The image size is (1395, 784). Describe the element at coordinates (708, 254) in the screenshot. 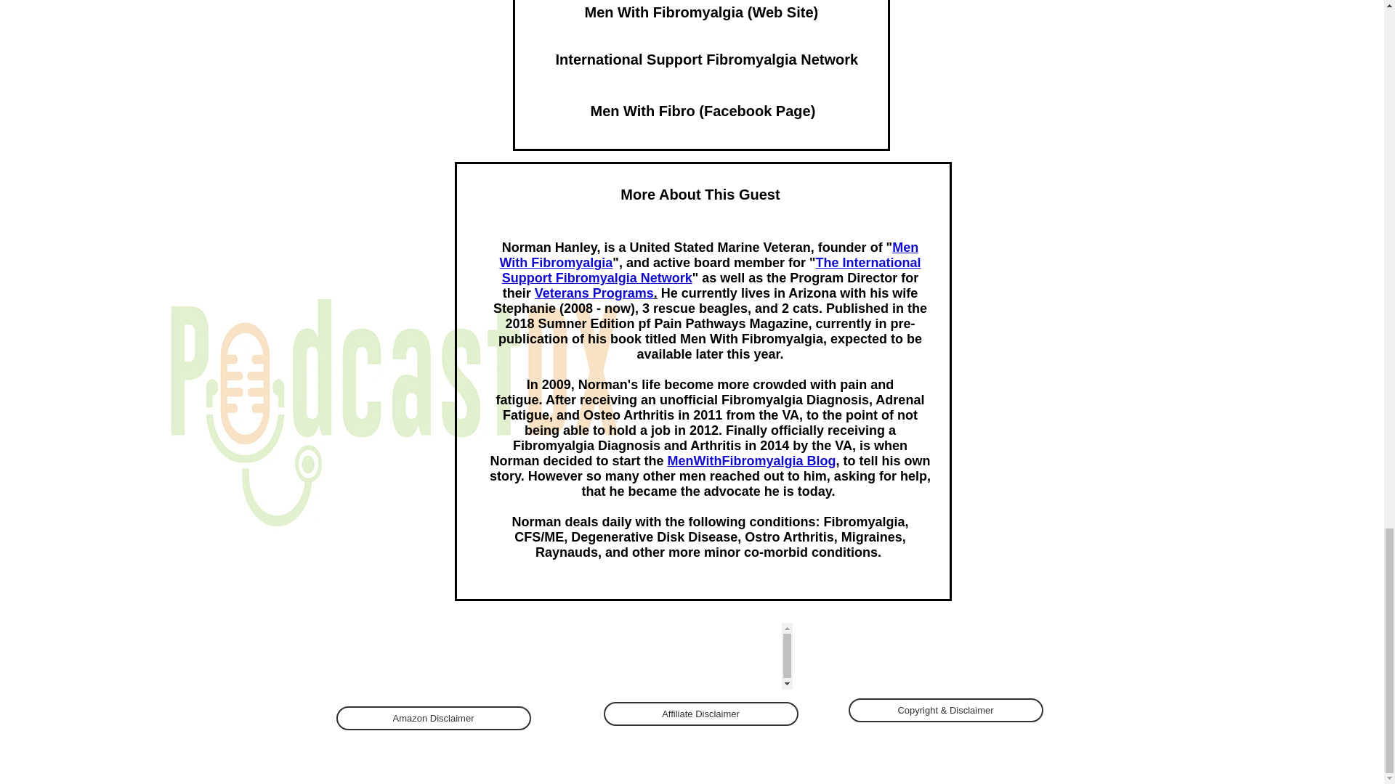

I see `Men With Fibromyalgia` at that location.